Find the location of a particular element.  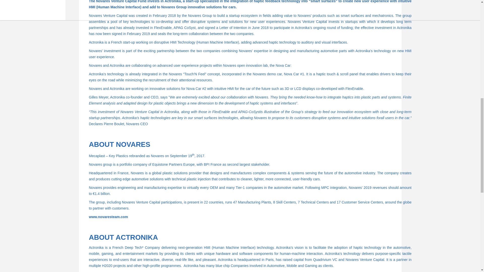

www.novaresteam.com is located at coordinates (108, 217).